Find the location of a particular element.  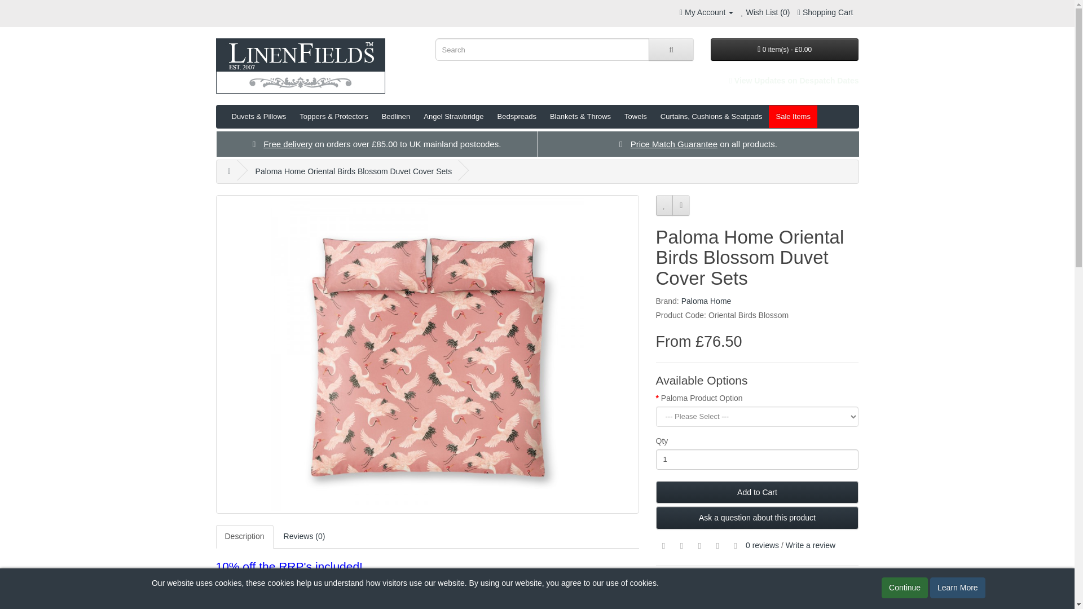

View Updates on Despatch Dates is located at coordinates (794, 81).